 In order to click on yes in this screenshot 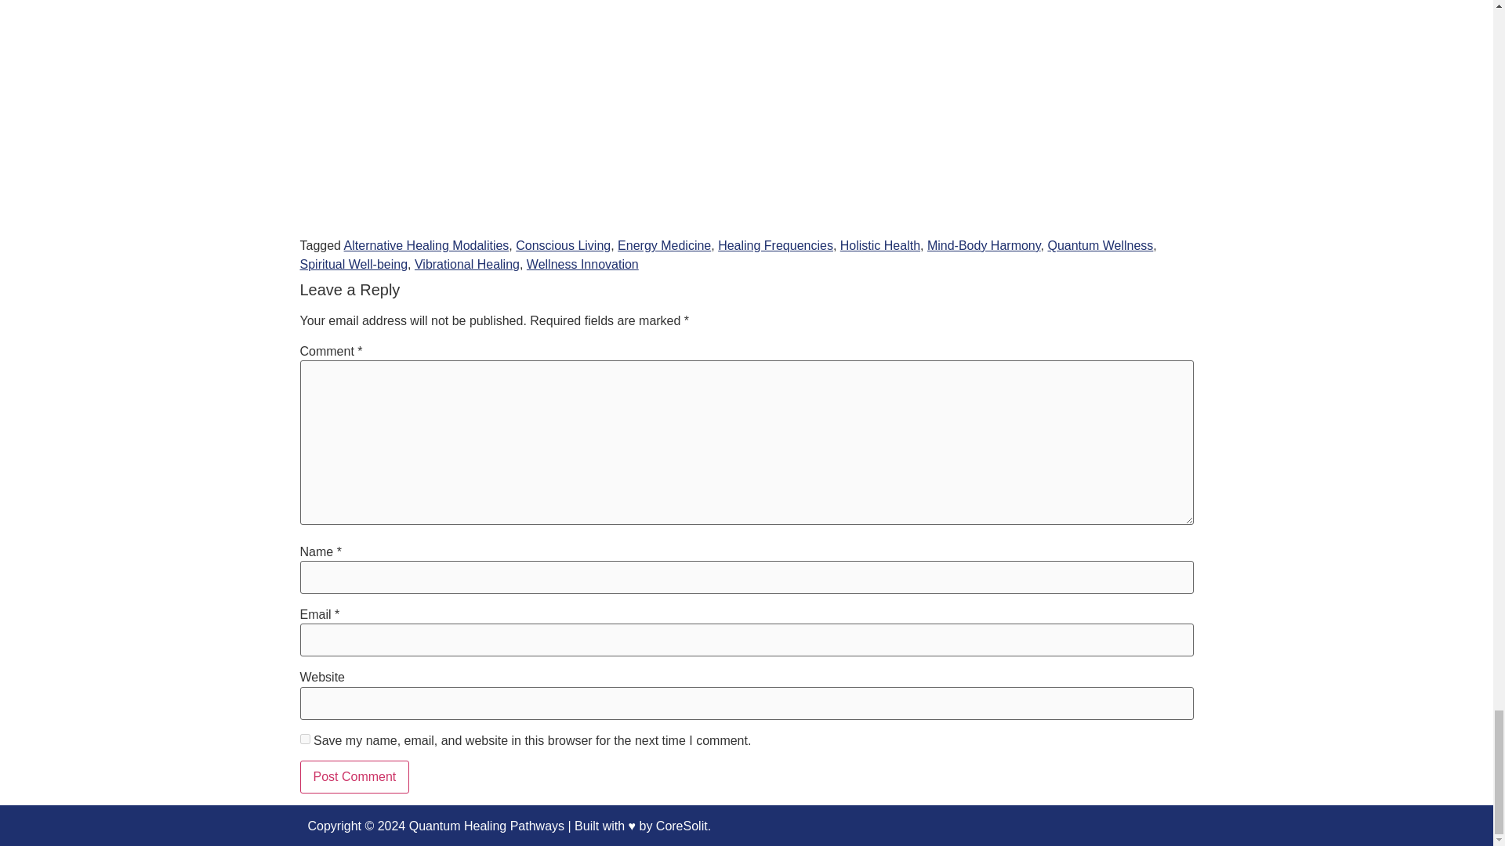, I will do `click(304, 739)`.